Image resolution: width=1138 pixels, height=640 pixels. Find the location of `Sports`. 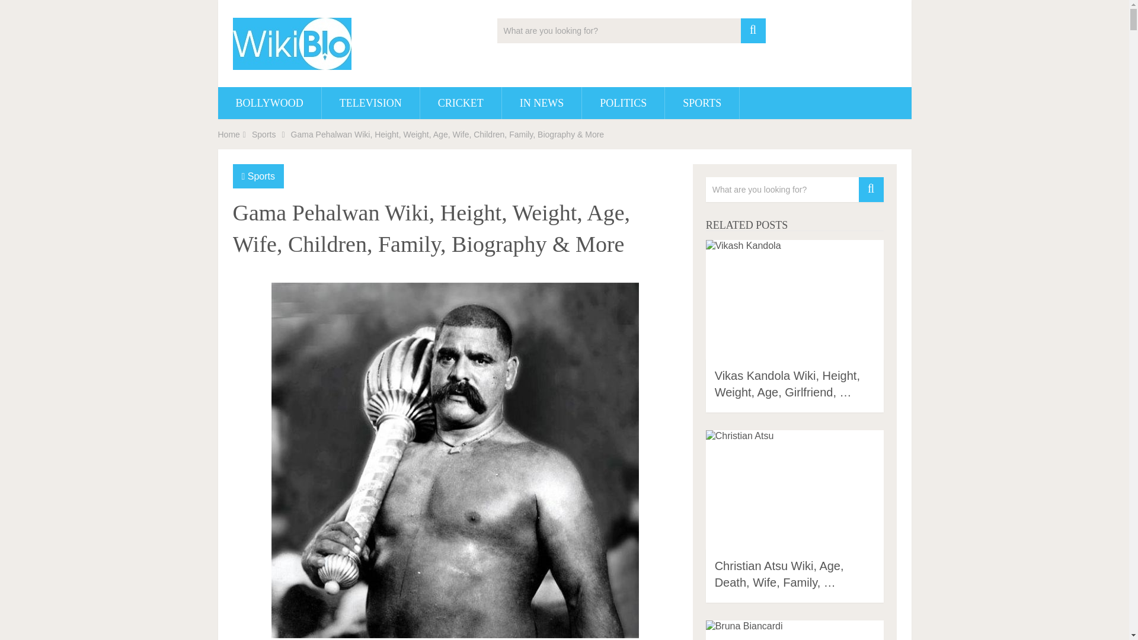

Sports is located at coordinates (261, 176).